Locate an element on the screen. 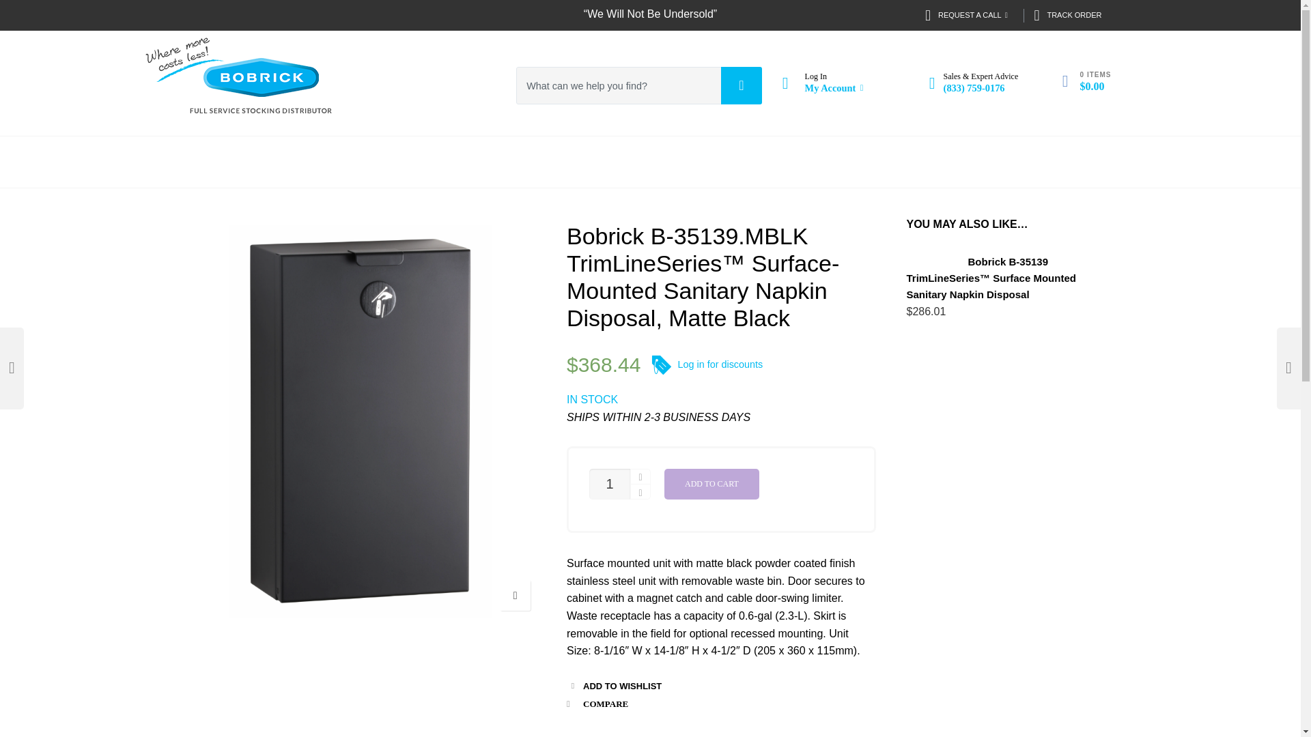  REQUEST A CALL is located at coordinates (970, 15).